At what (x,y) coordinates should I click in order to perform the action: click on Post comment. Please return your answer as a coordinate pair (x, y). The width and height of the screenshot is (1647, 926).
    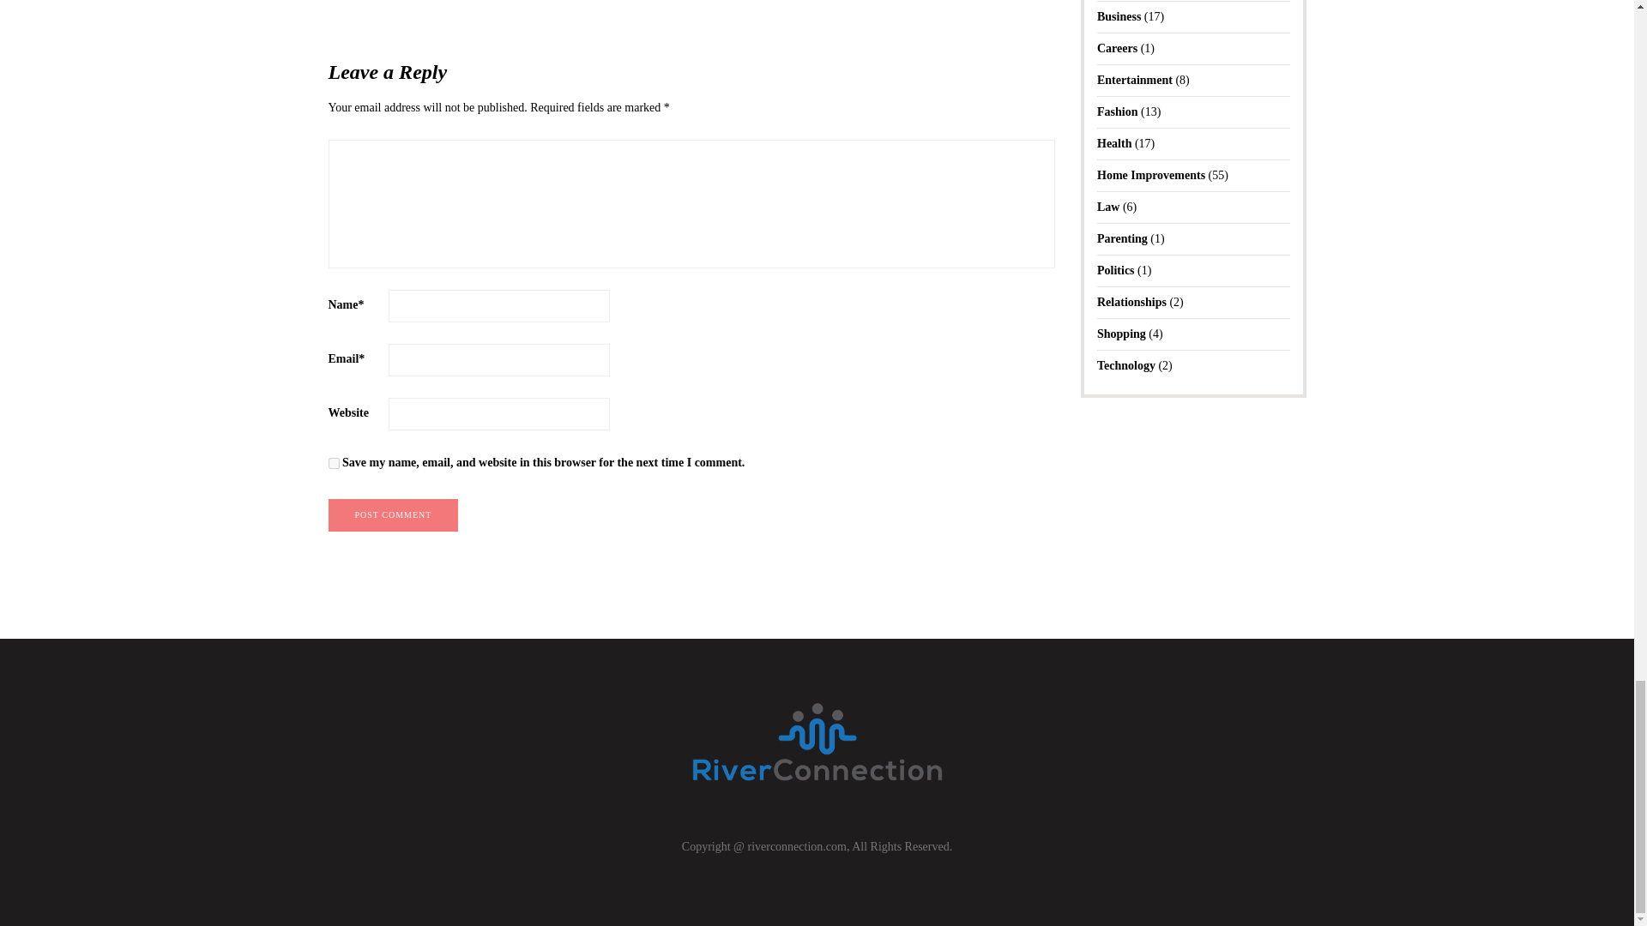
    Looking at the image, I should click on (393, 514).